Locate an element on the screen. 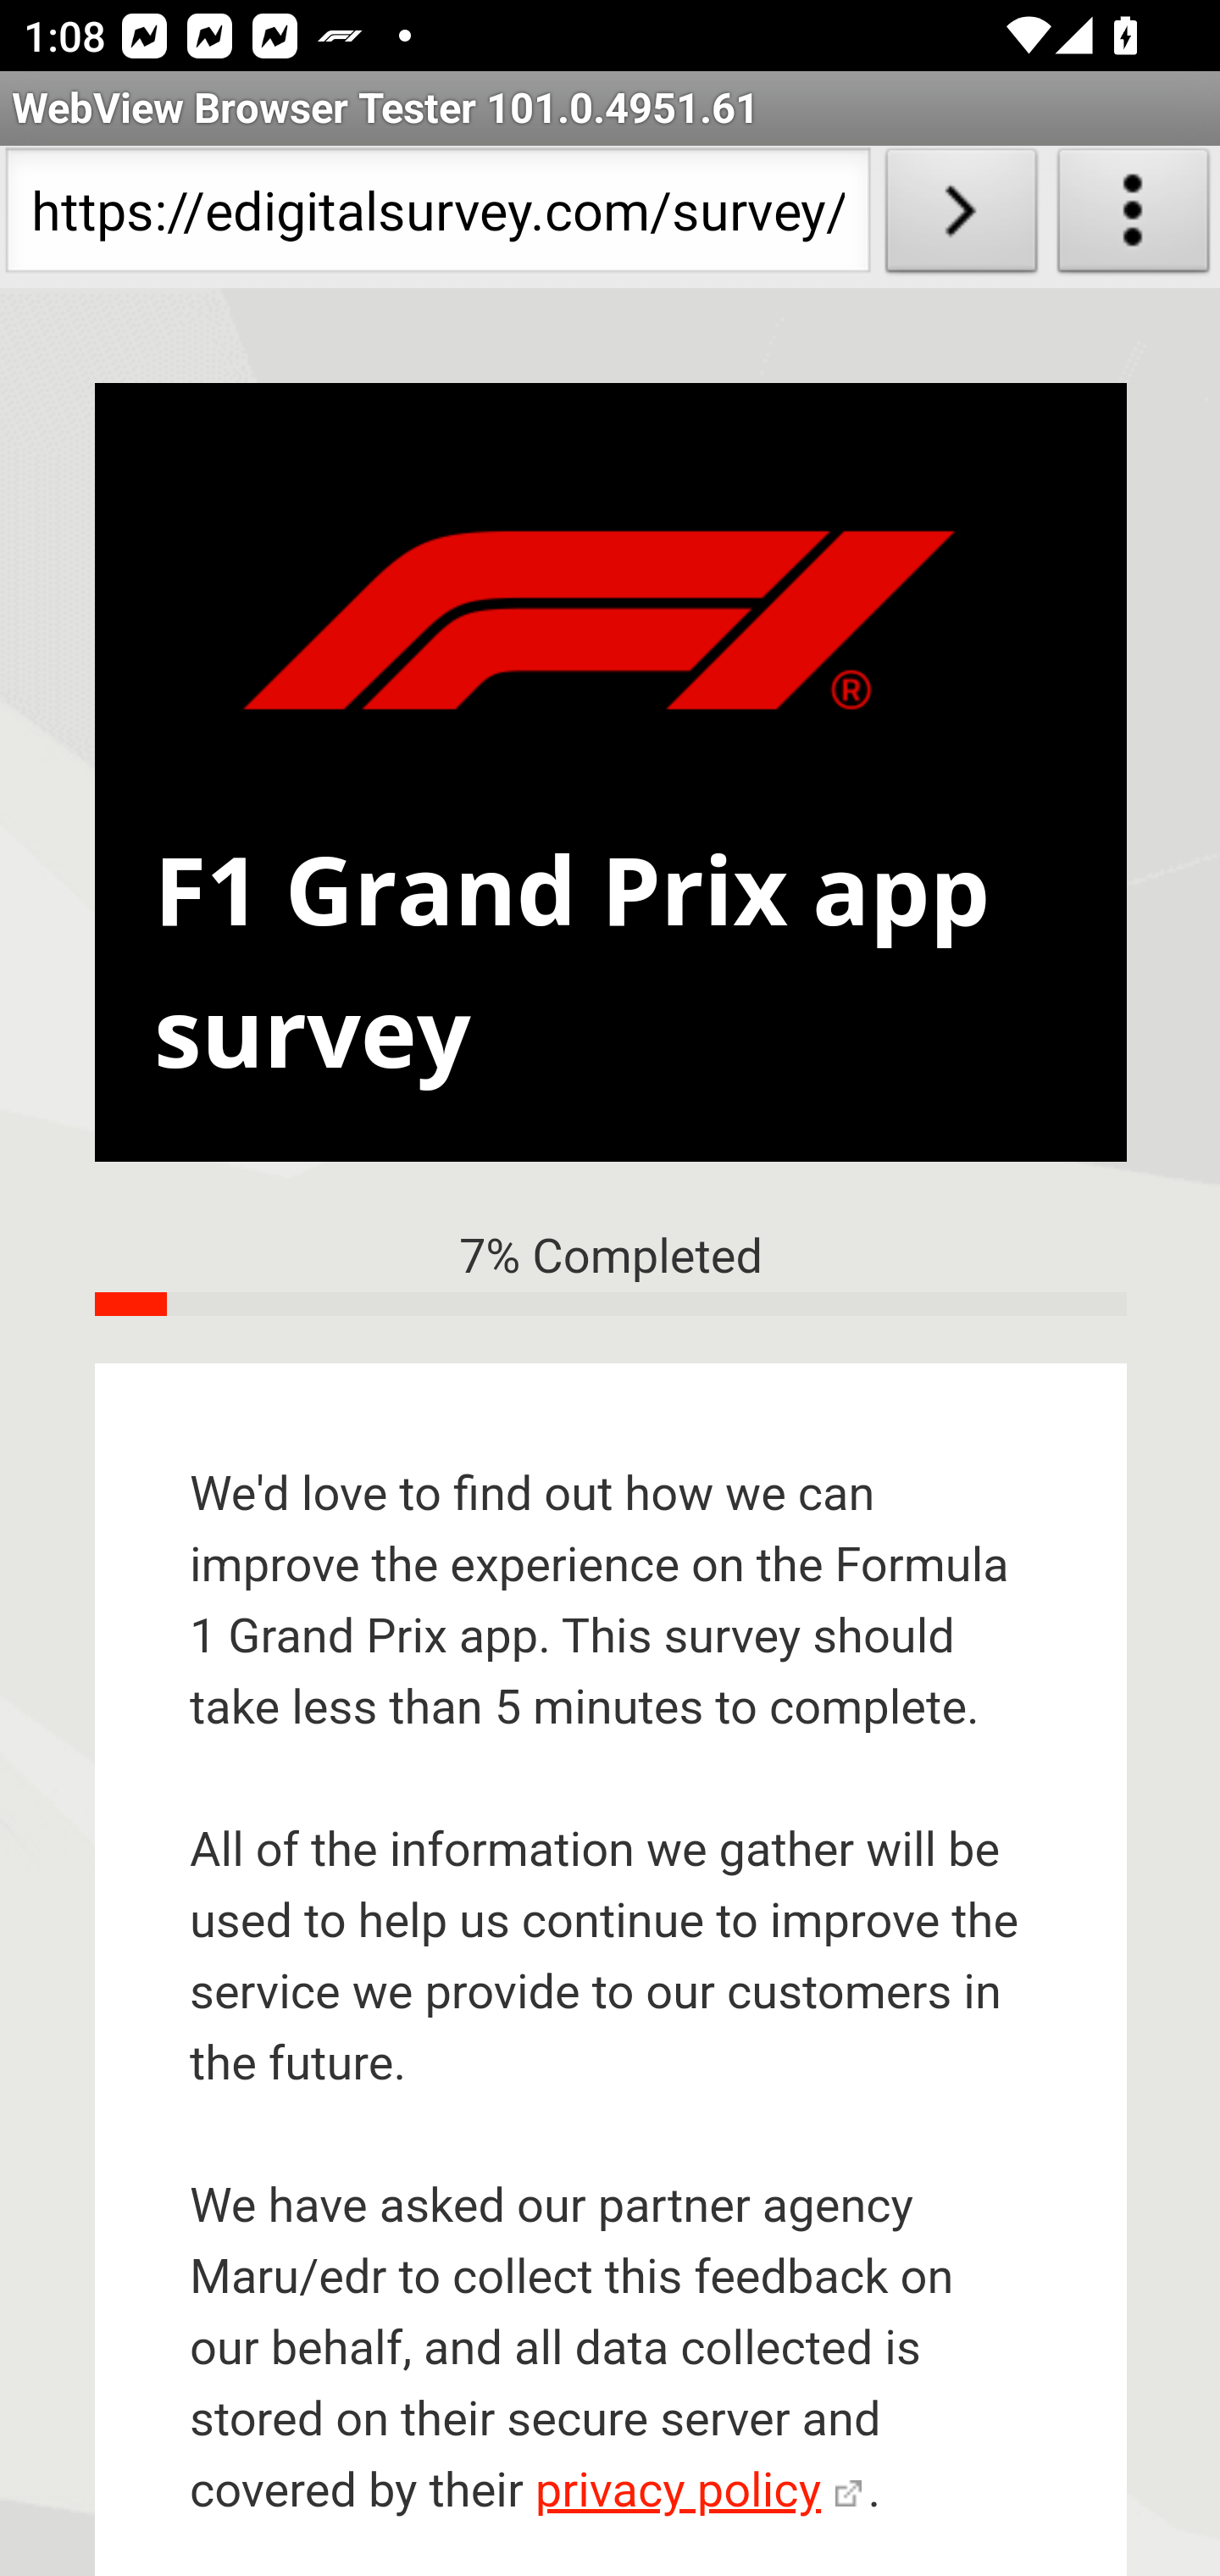 This screenshot has height=2576, width=1220. Load URL is located at coordinates (961, 217).